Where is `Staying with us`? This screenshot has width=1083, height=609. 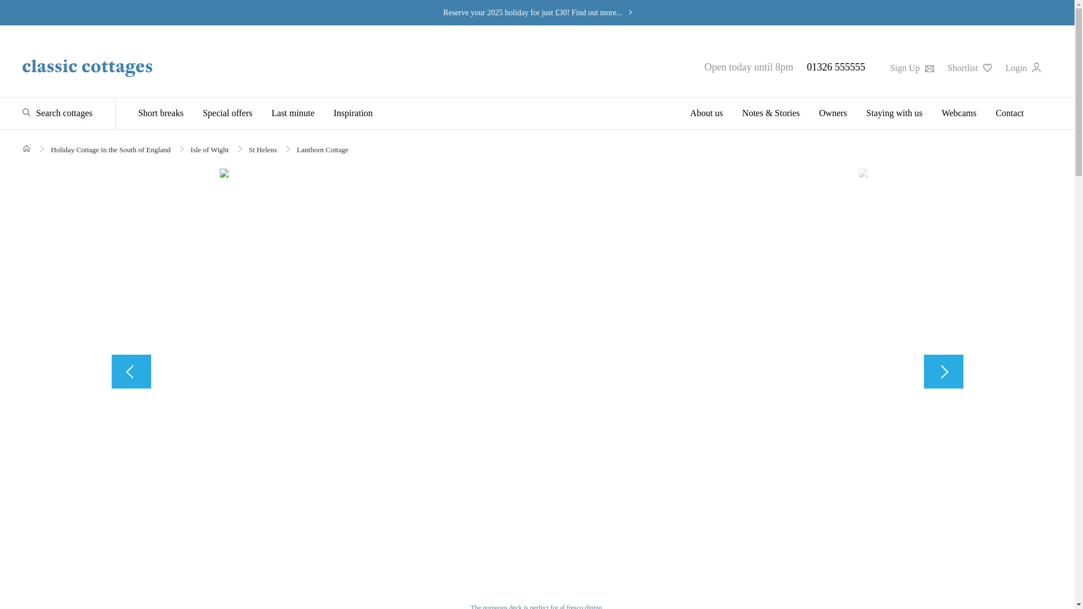
Staying with us is located at coordinates (895, 113).